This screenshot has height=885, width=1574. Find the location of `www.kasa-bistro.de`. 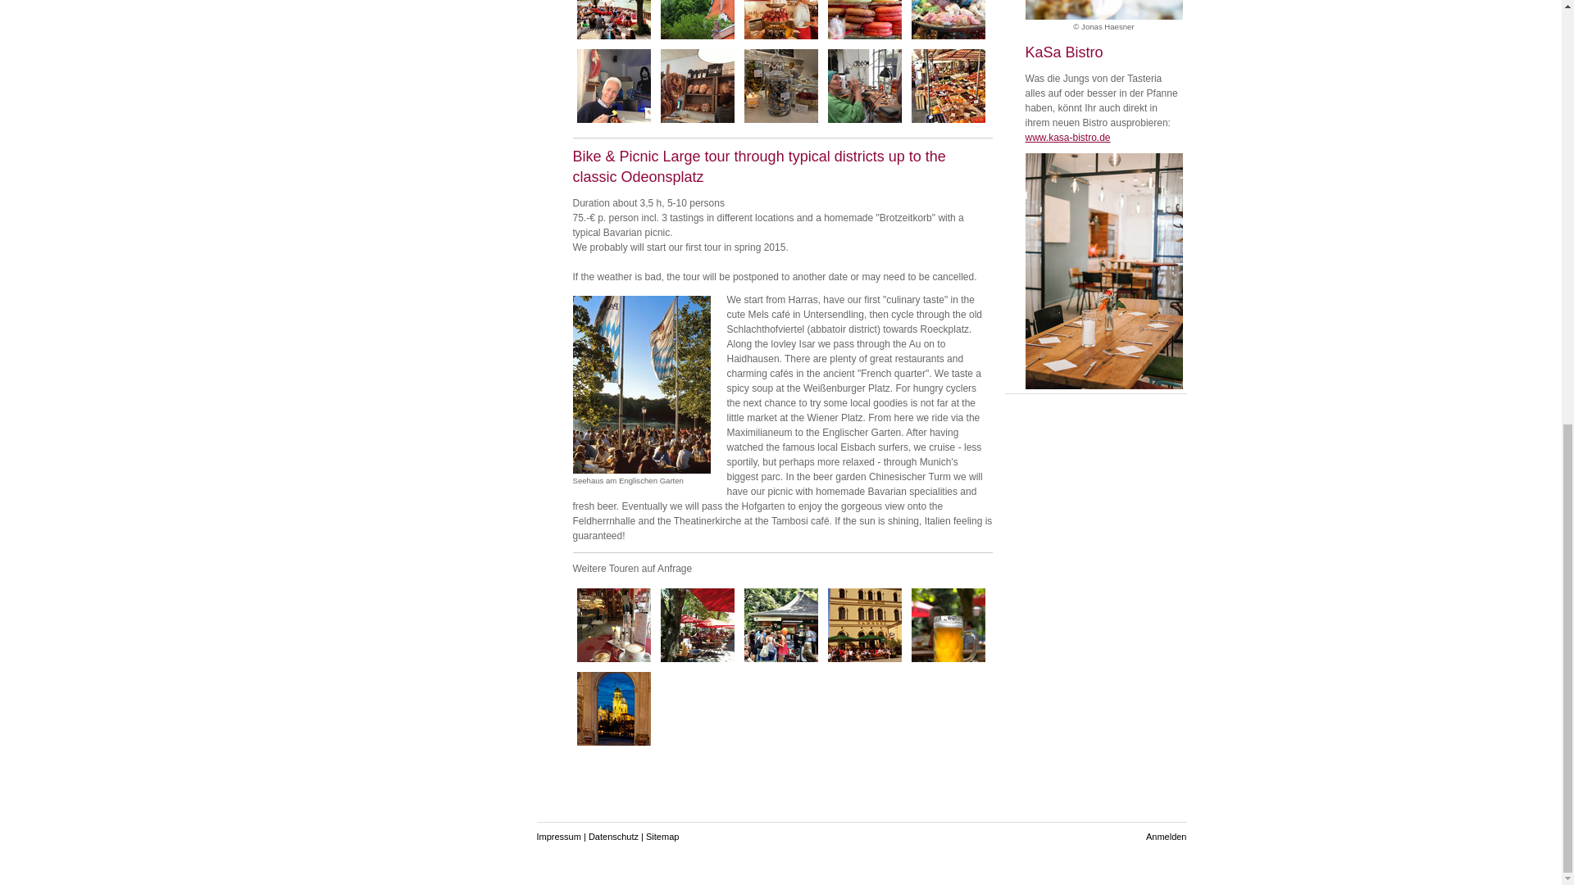

www.kasa-bistro.de is located at coordinates (1067, 137).